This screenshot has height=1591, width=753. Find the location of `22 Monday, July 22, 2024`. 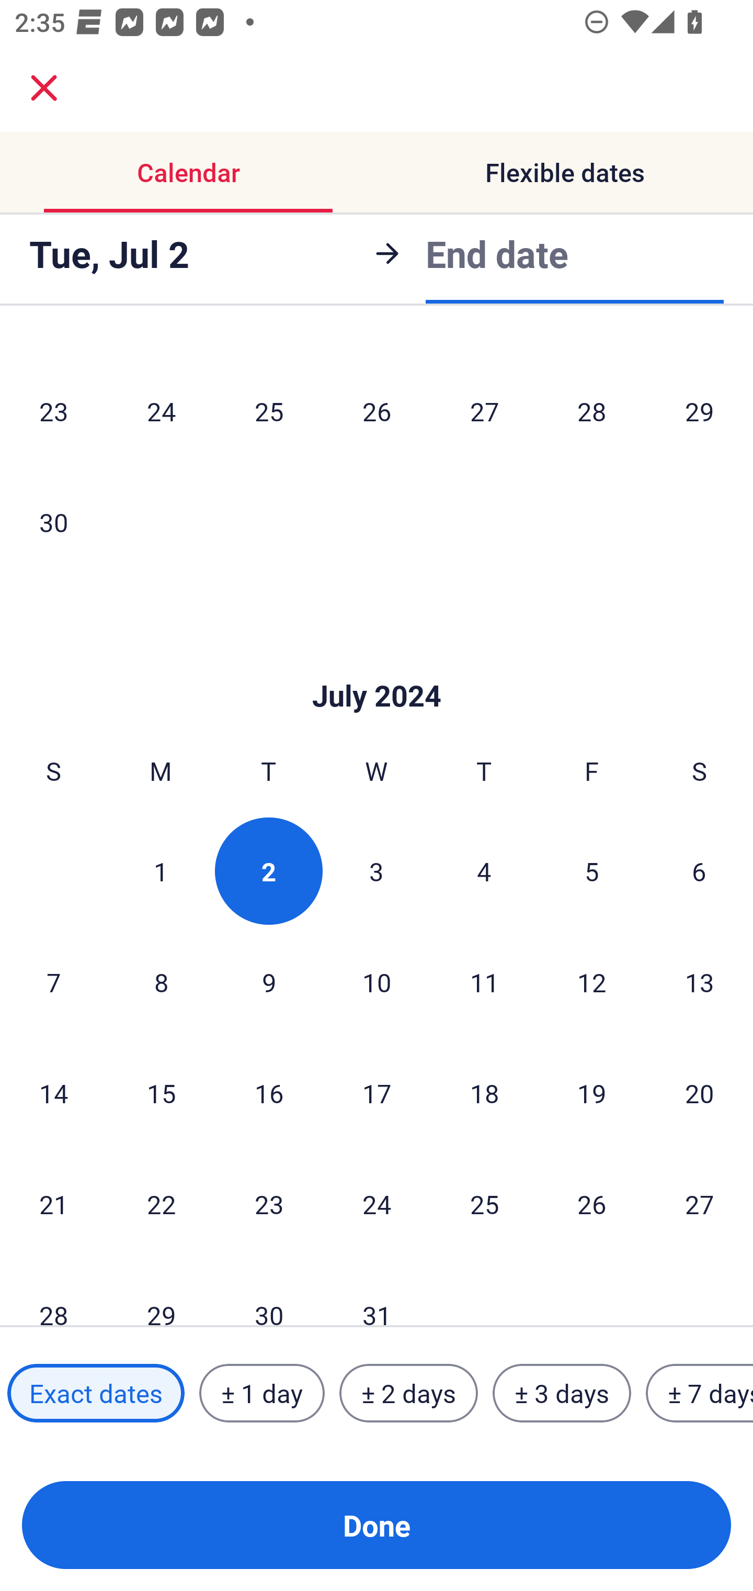

22 Monday, July 22, 2024 is located at coordinates (161, 1203).